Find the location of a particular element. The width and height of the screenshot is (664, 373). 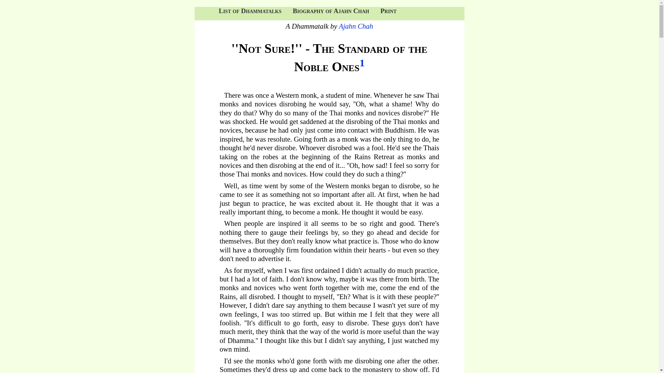

List of Dhammatalks is located at coordinates (250, 11).